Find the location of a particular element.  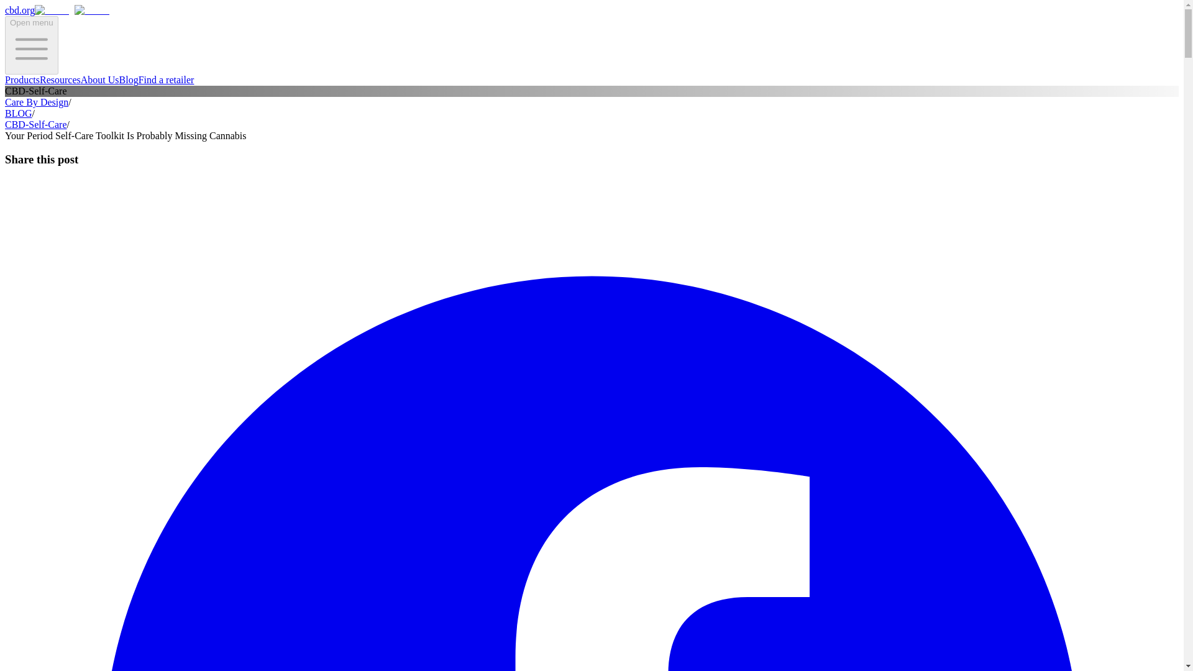

Blog is located at coordinates (129, 80).